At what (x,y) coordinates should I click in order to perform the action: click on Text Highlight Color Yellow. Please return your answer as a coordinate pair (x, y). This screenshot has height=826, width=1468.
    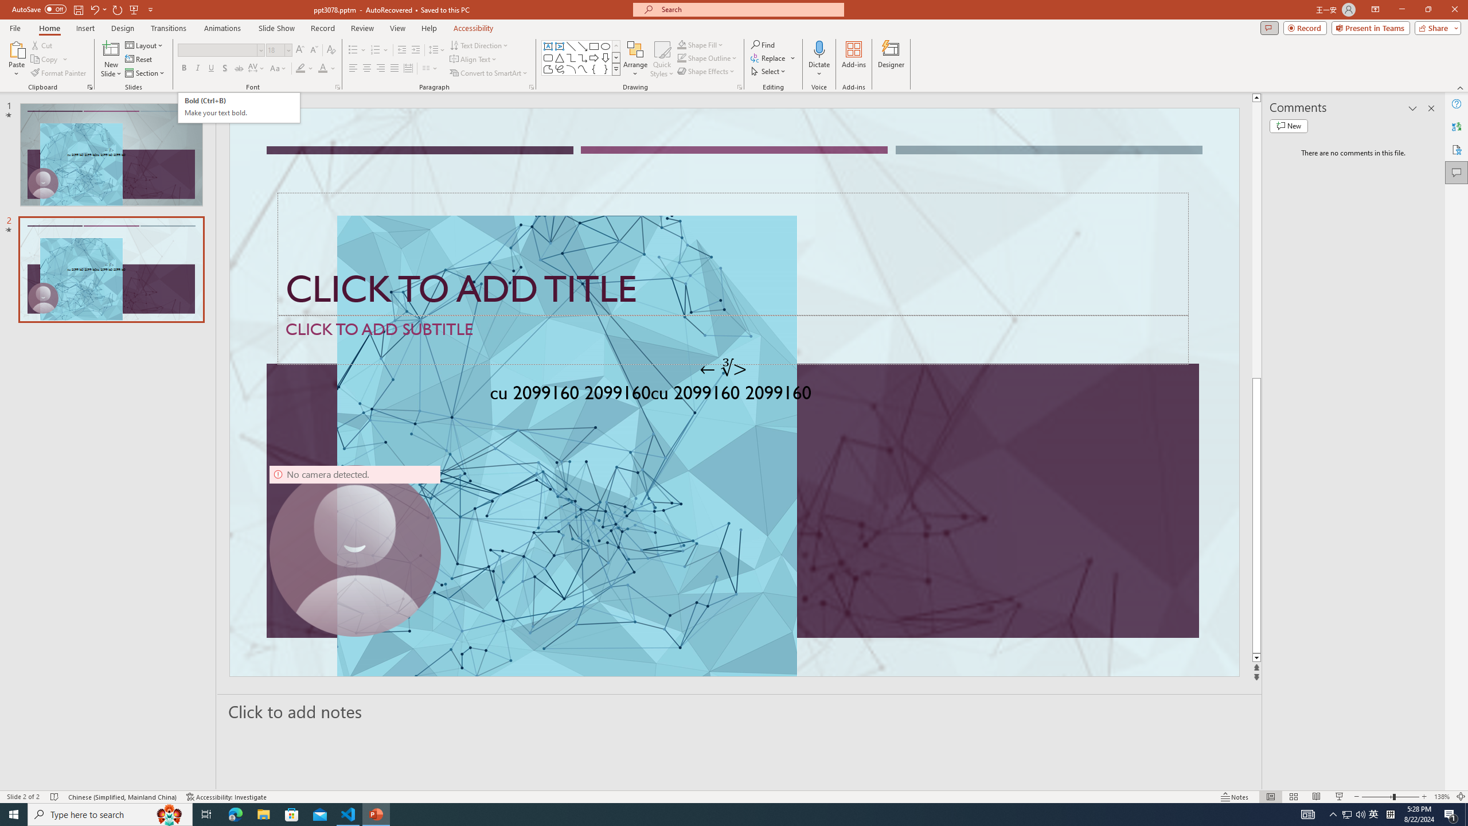
    Looking at the image, I should click on (300, 69).